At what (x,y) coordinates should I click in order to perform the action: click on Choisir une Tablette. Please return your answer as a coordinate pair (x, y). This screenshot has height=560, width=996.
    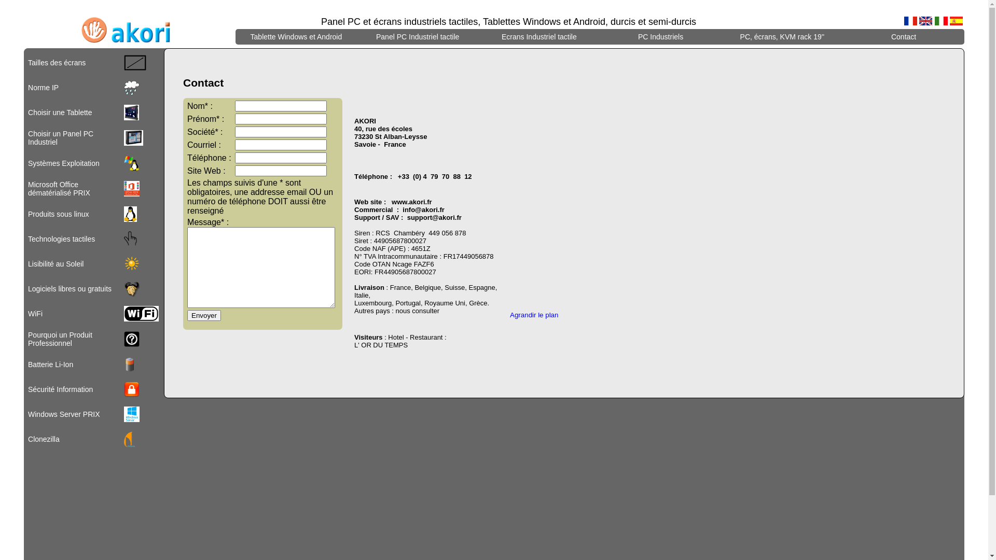
    Looking at the image, I should click on (60, 113).